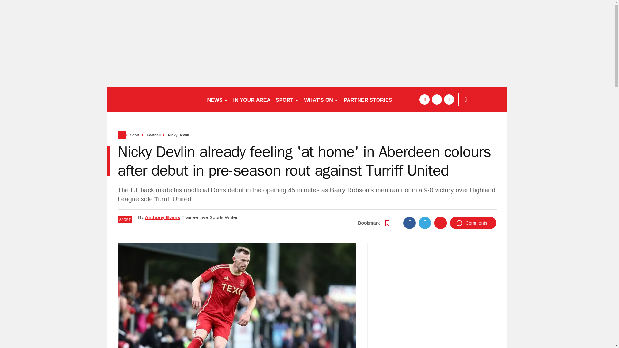 The image size is (619, 348). Describe the element at coordinates (425, 223) in the screenshot. I see `Twitter` at that location.